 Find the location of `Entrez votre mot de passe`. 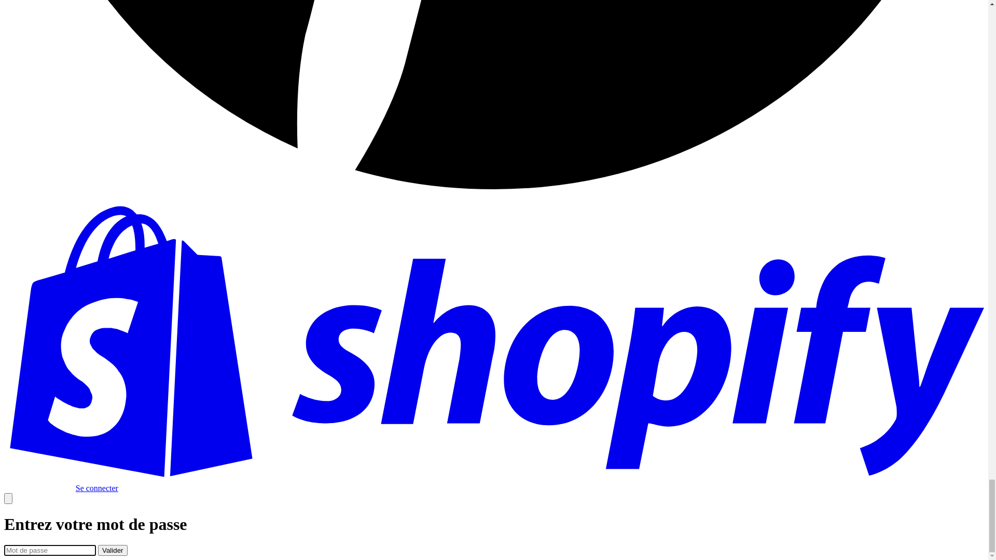

Entrez votre mot de passe is located at coordinates (122, 52).